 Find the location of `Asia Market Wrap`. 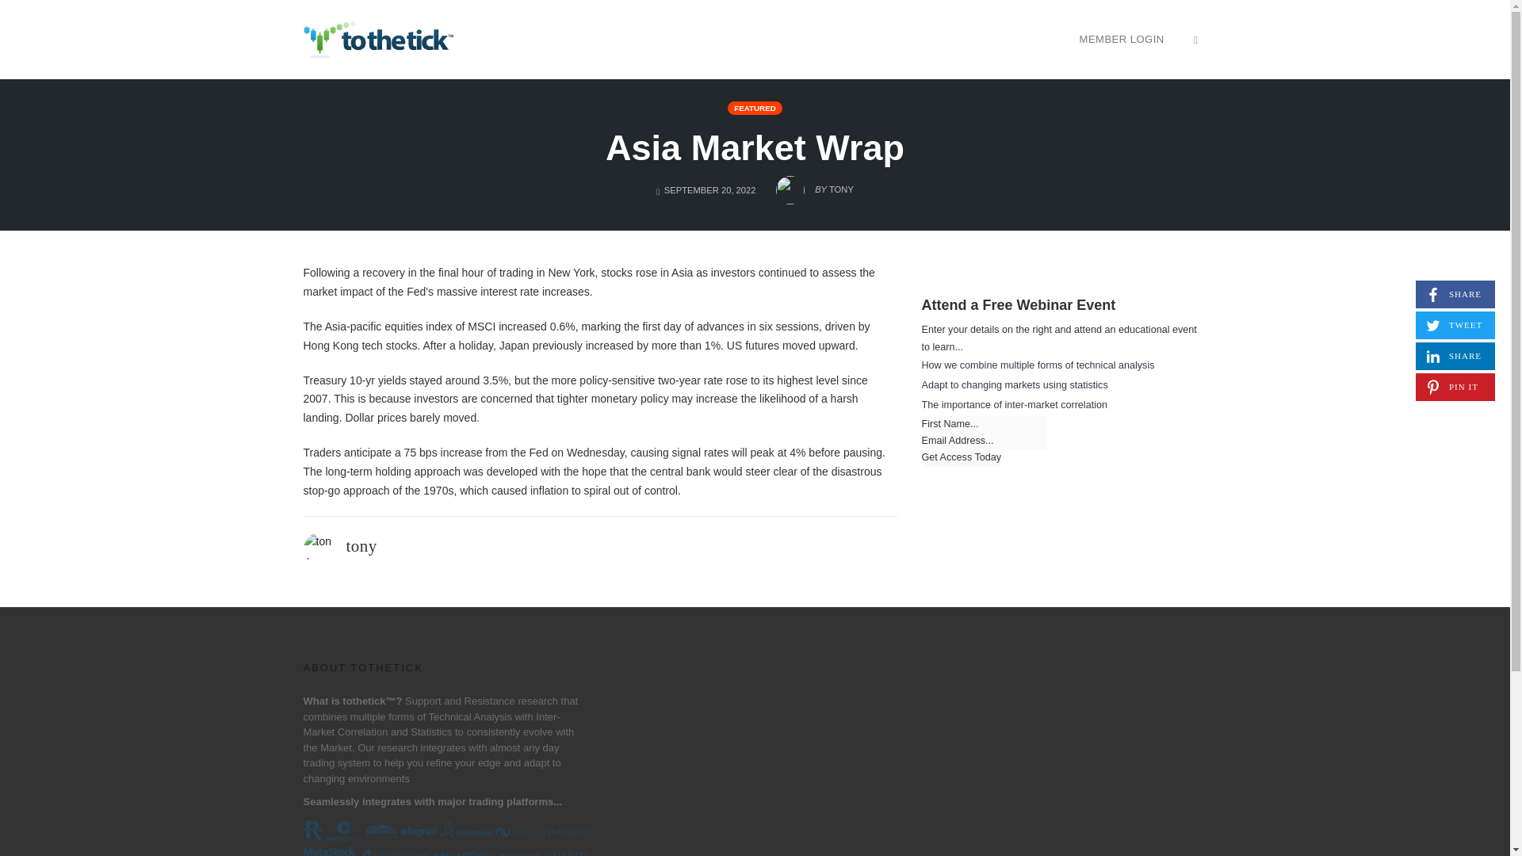

Asia Market Wrap is located at coordinates (755, 147).